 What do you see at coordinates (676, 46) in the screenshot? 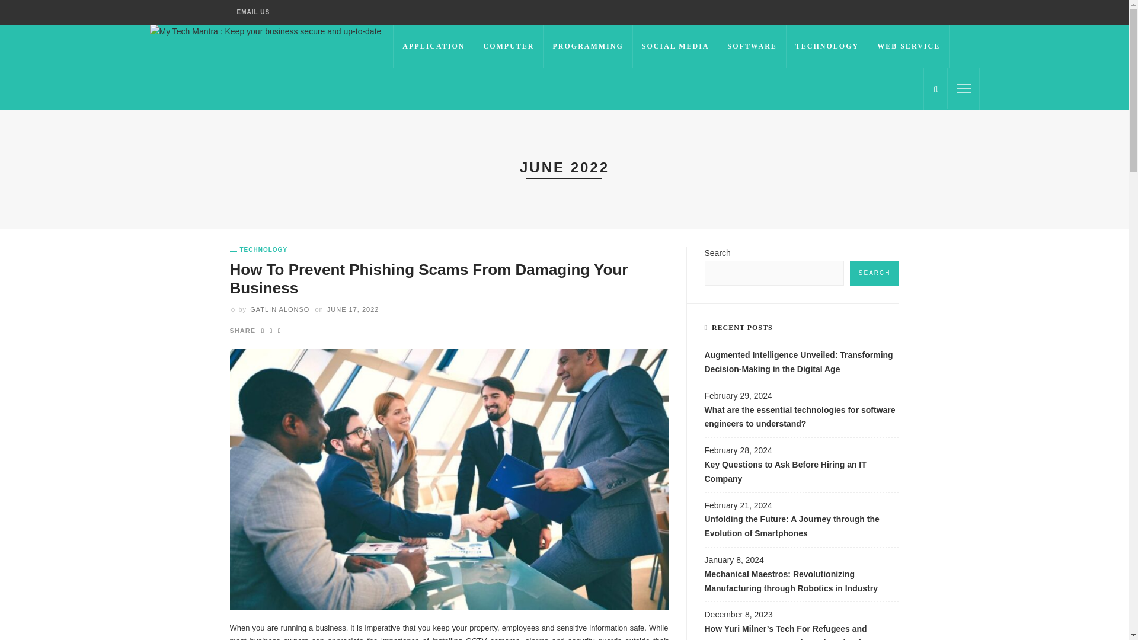
I see `SOCIAL MEDIA` at bounding box center [676, 46].